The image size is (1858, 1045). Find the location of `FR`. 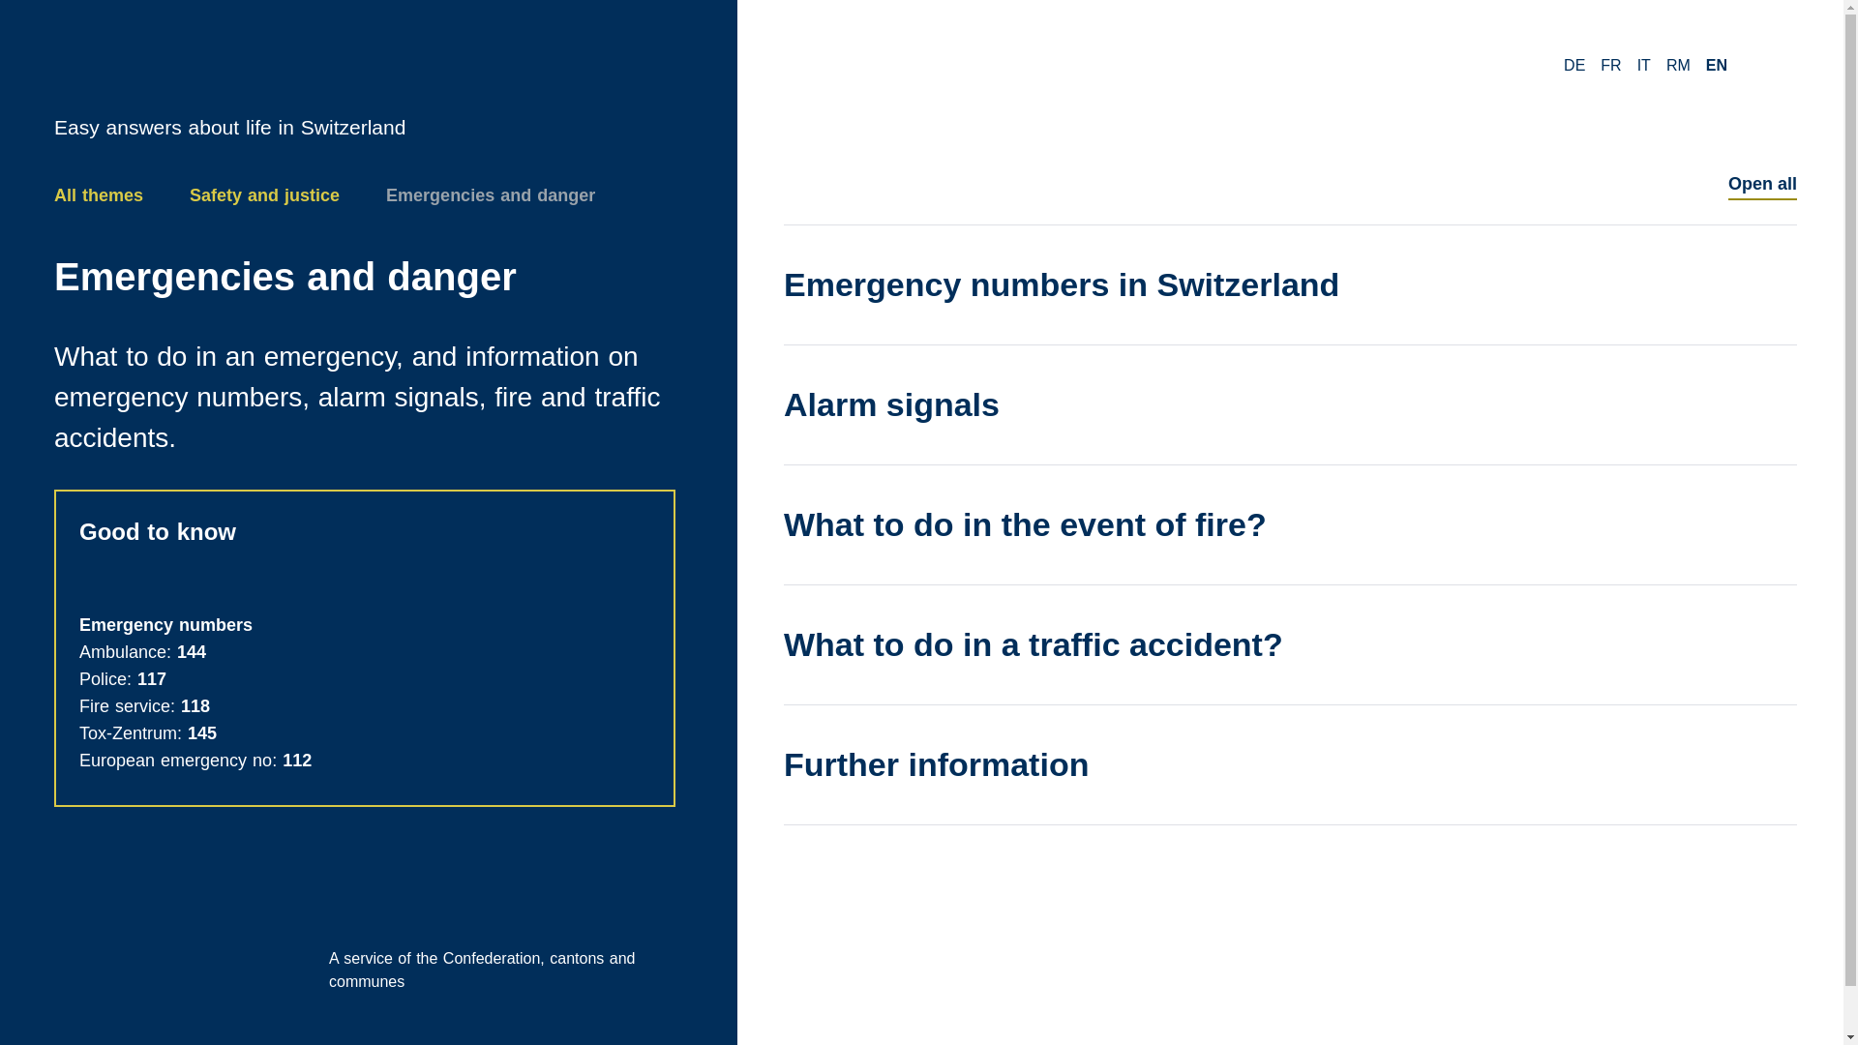

FR is located at coordinates (1610, 66).